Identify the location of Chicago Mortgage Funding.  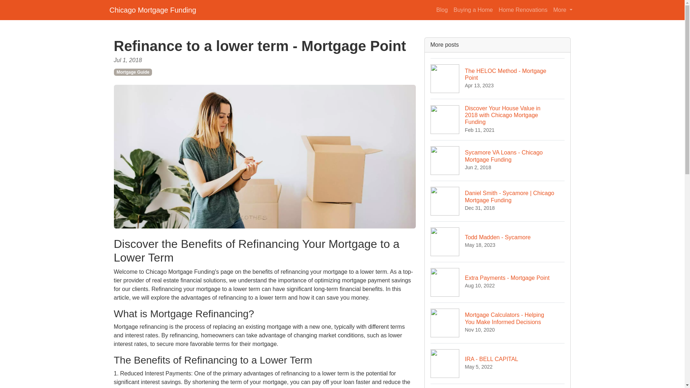
(498, 363).